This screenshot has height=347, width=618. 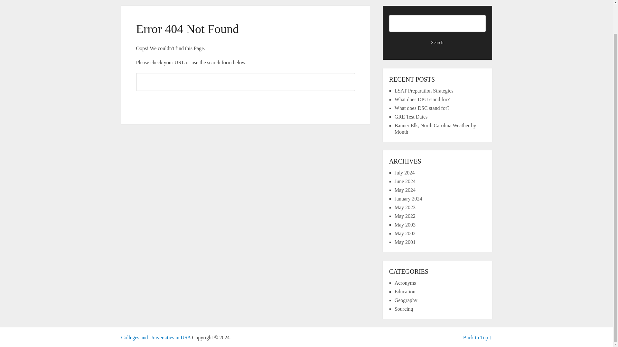 What do you see at coordinates (405, 283) in the screenshot?
I see `Acronyms` at bounding box center [405, 283].